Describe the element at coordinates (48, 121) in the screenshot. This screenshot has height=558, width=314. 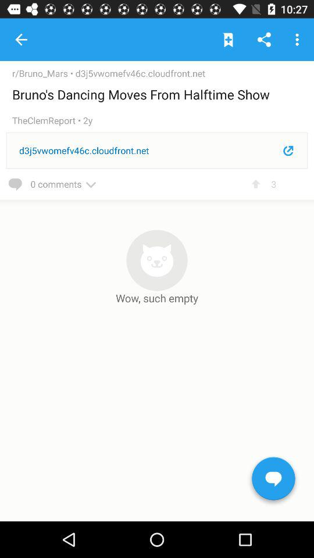
I see `press the item below bruno s dancing item` at that location.